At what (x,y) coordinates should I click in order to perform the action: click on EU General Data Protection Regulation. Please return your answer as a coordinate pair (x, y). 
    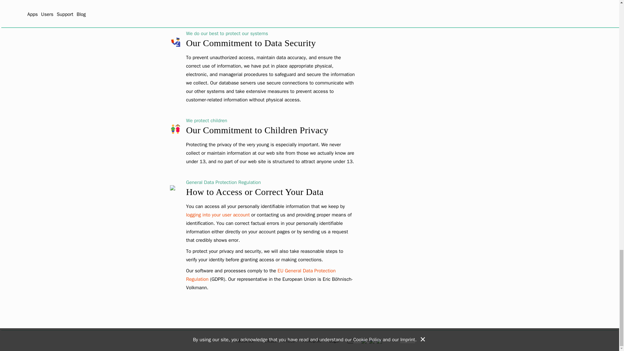
    Looking at the image, I should click on (261, 275).